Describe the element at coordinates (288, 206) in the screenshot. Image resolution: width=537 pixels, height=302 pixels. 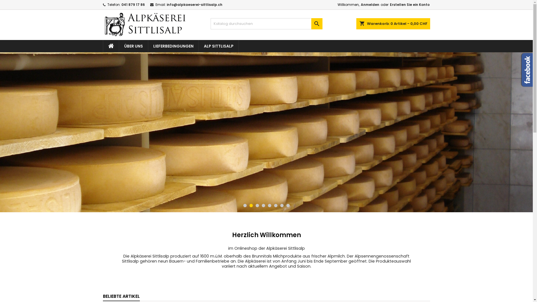
I see `8` at that location.